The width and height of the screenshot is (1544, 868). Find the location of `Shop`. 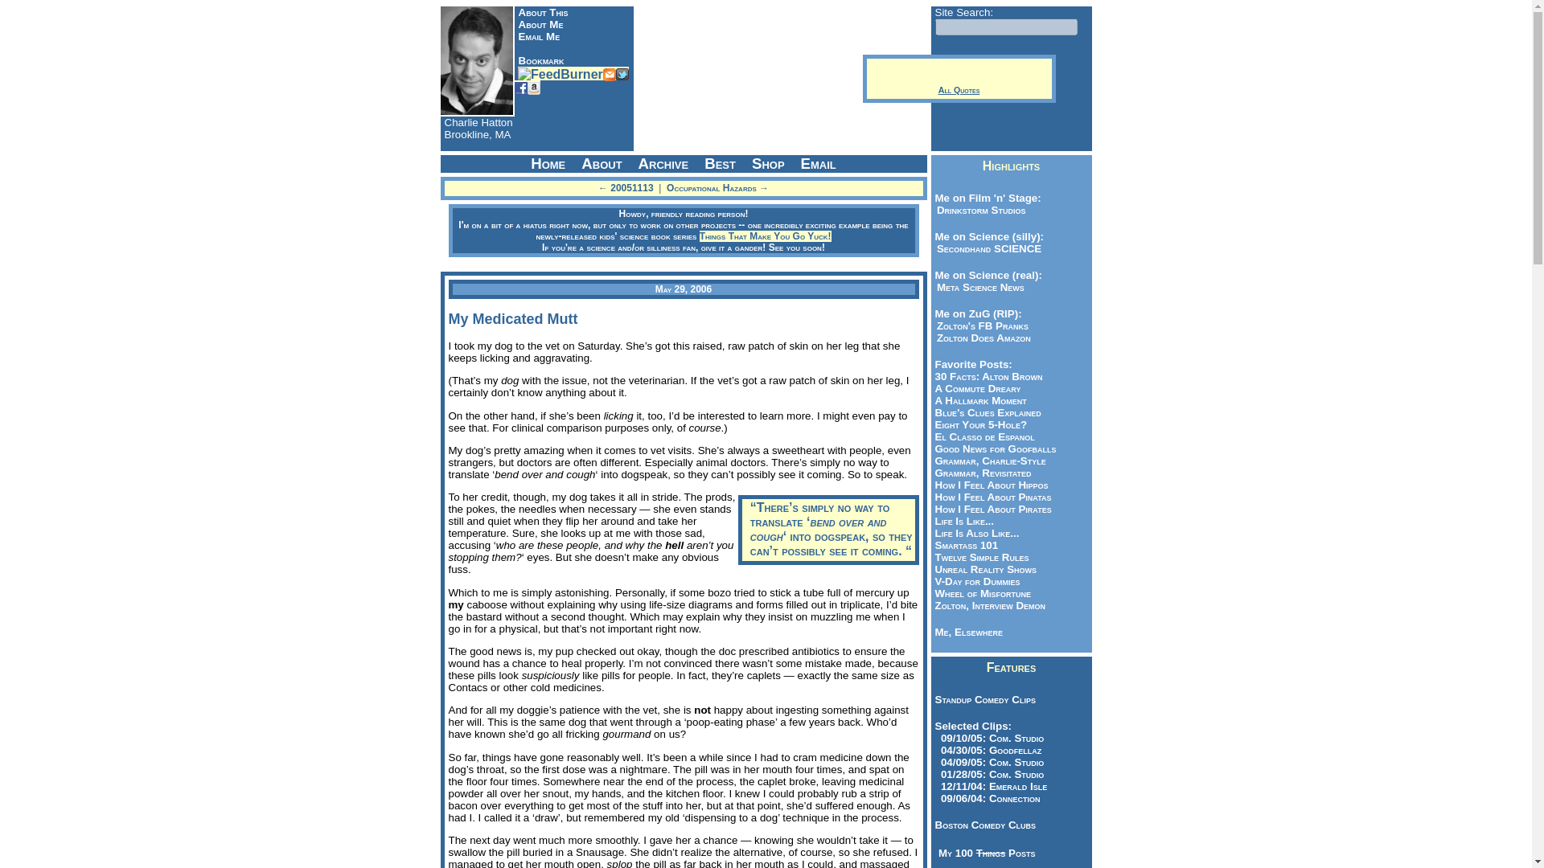

Shop is located at coordinates (769, 164).